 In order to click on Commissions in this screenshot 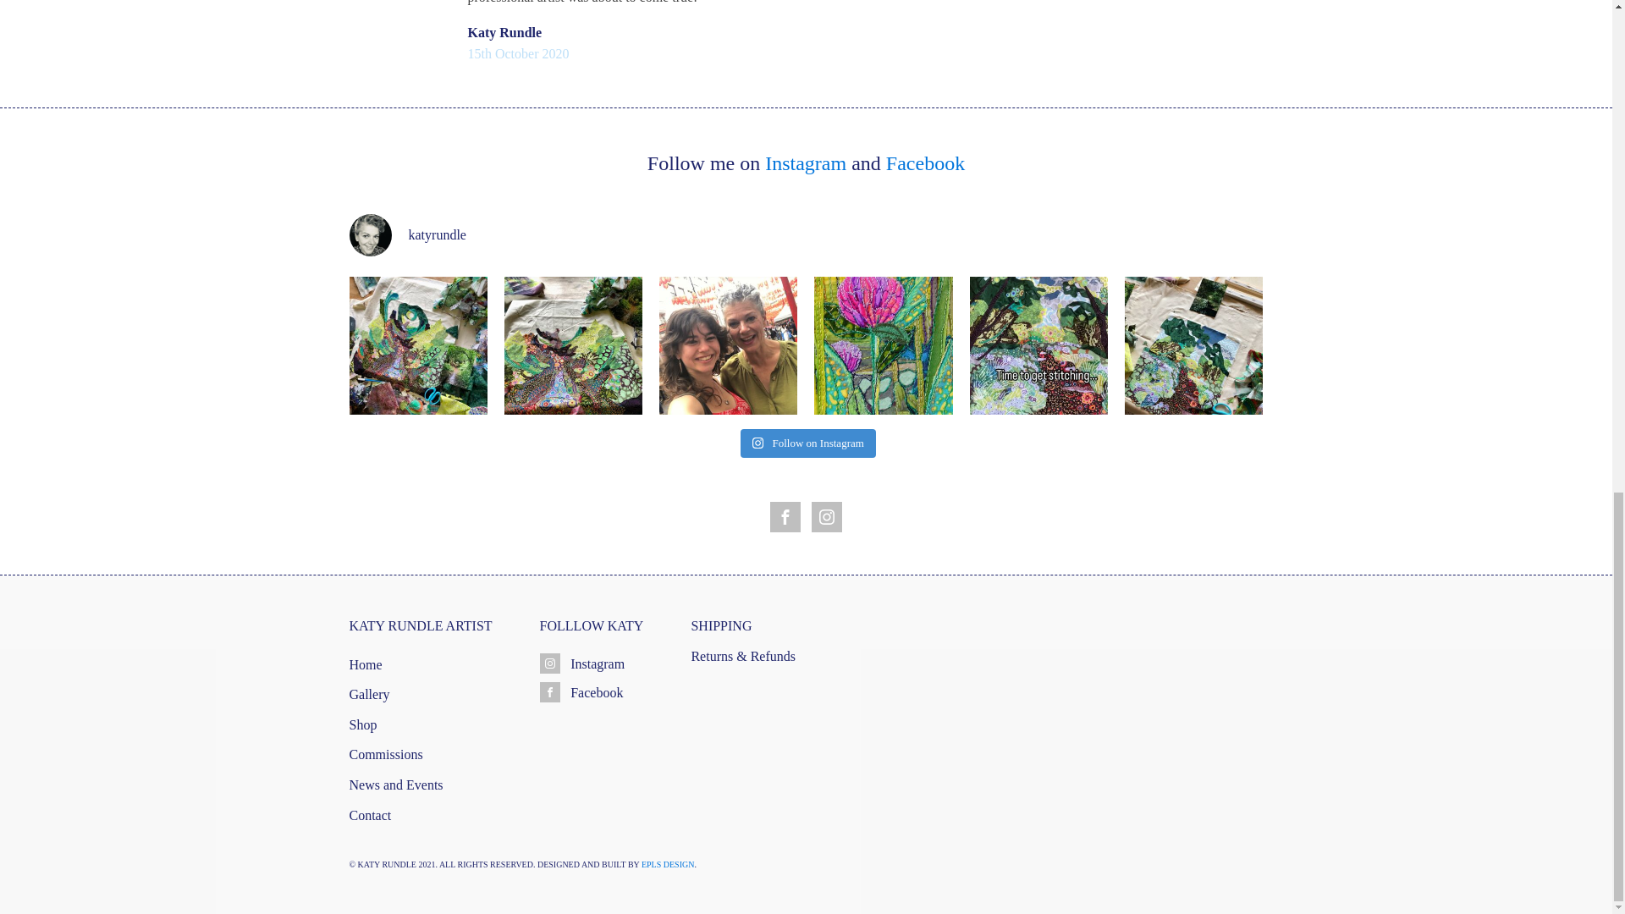, I will do `click(405, 751)`.